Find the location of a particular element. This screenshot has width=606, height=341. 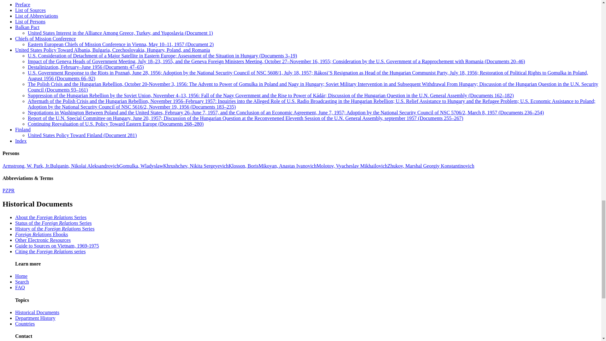

Soviet Foreign Minister until May 1956 is located at coordinates (352, 166).